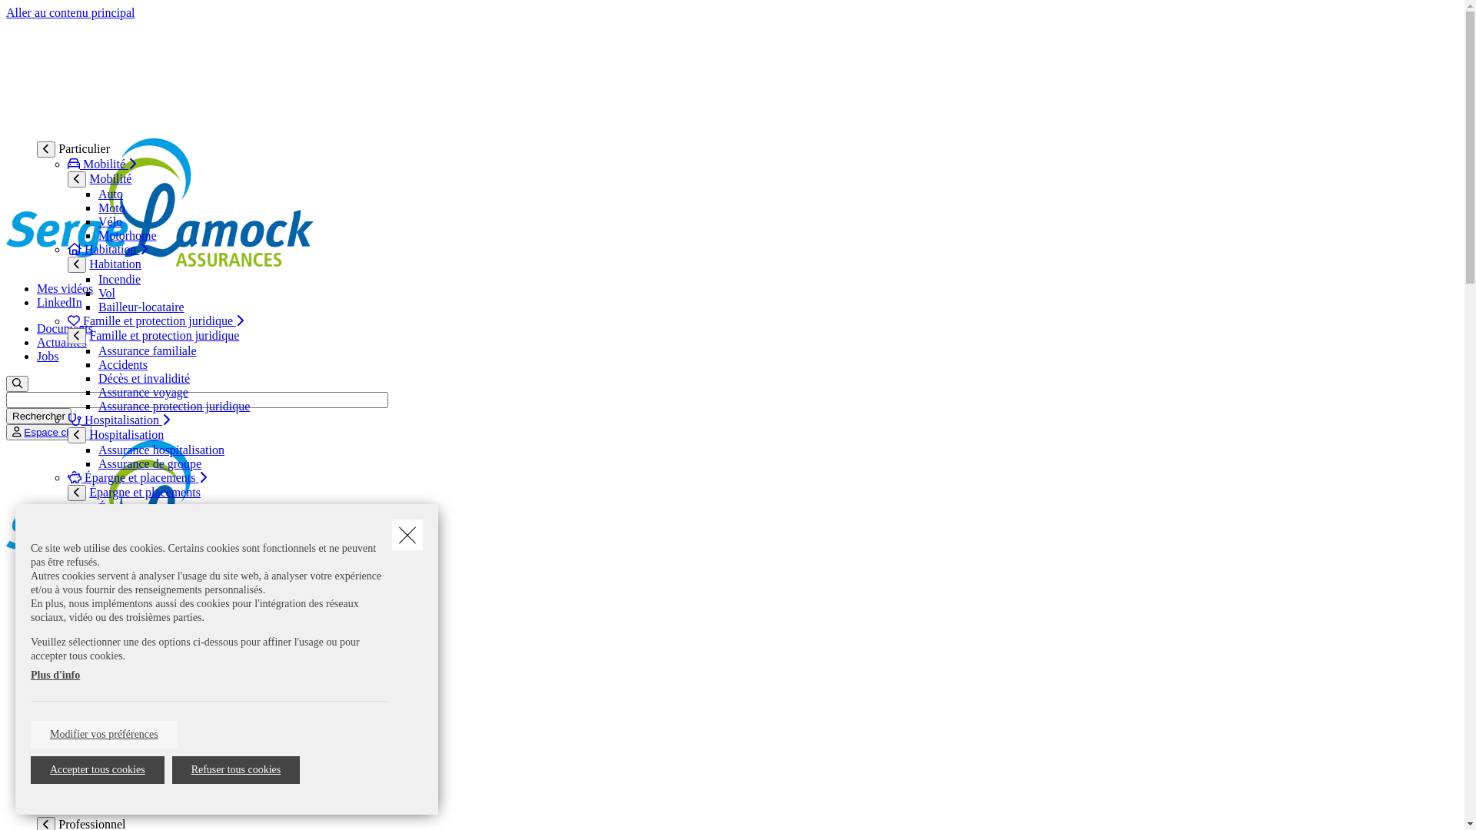 The height and width of the screenshot is (830, 1476). What do you see at coordinates (107, 294) in the screenshot?
I see `Vol` at bounding box center [107, 294].